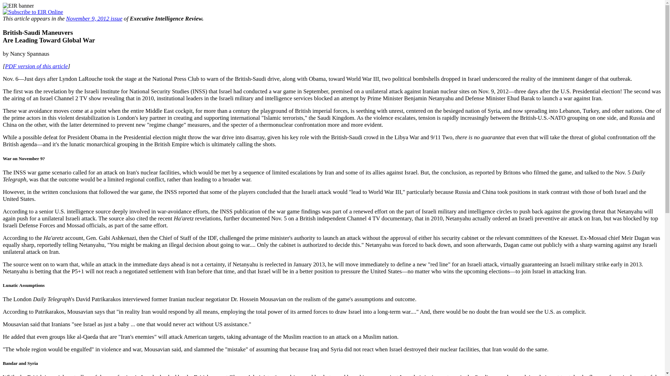 Image resolution: width=670 pixels, height=376 pixels. I want to click on PDF version of this article, so click(37, 66).